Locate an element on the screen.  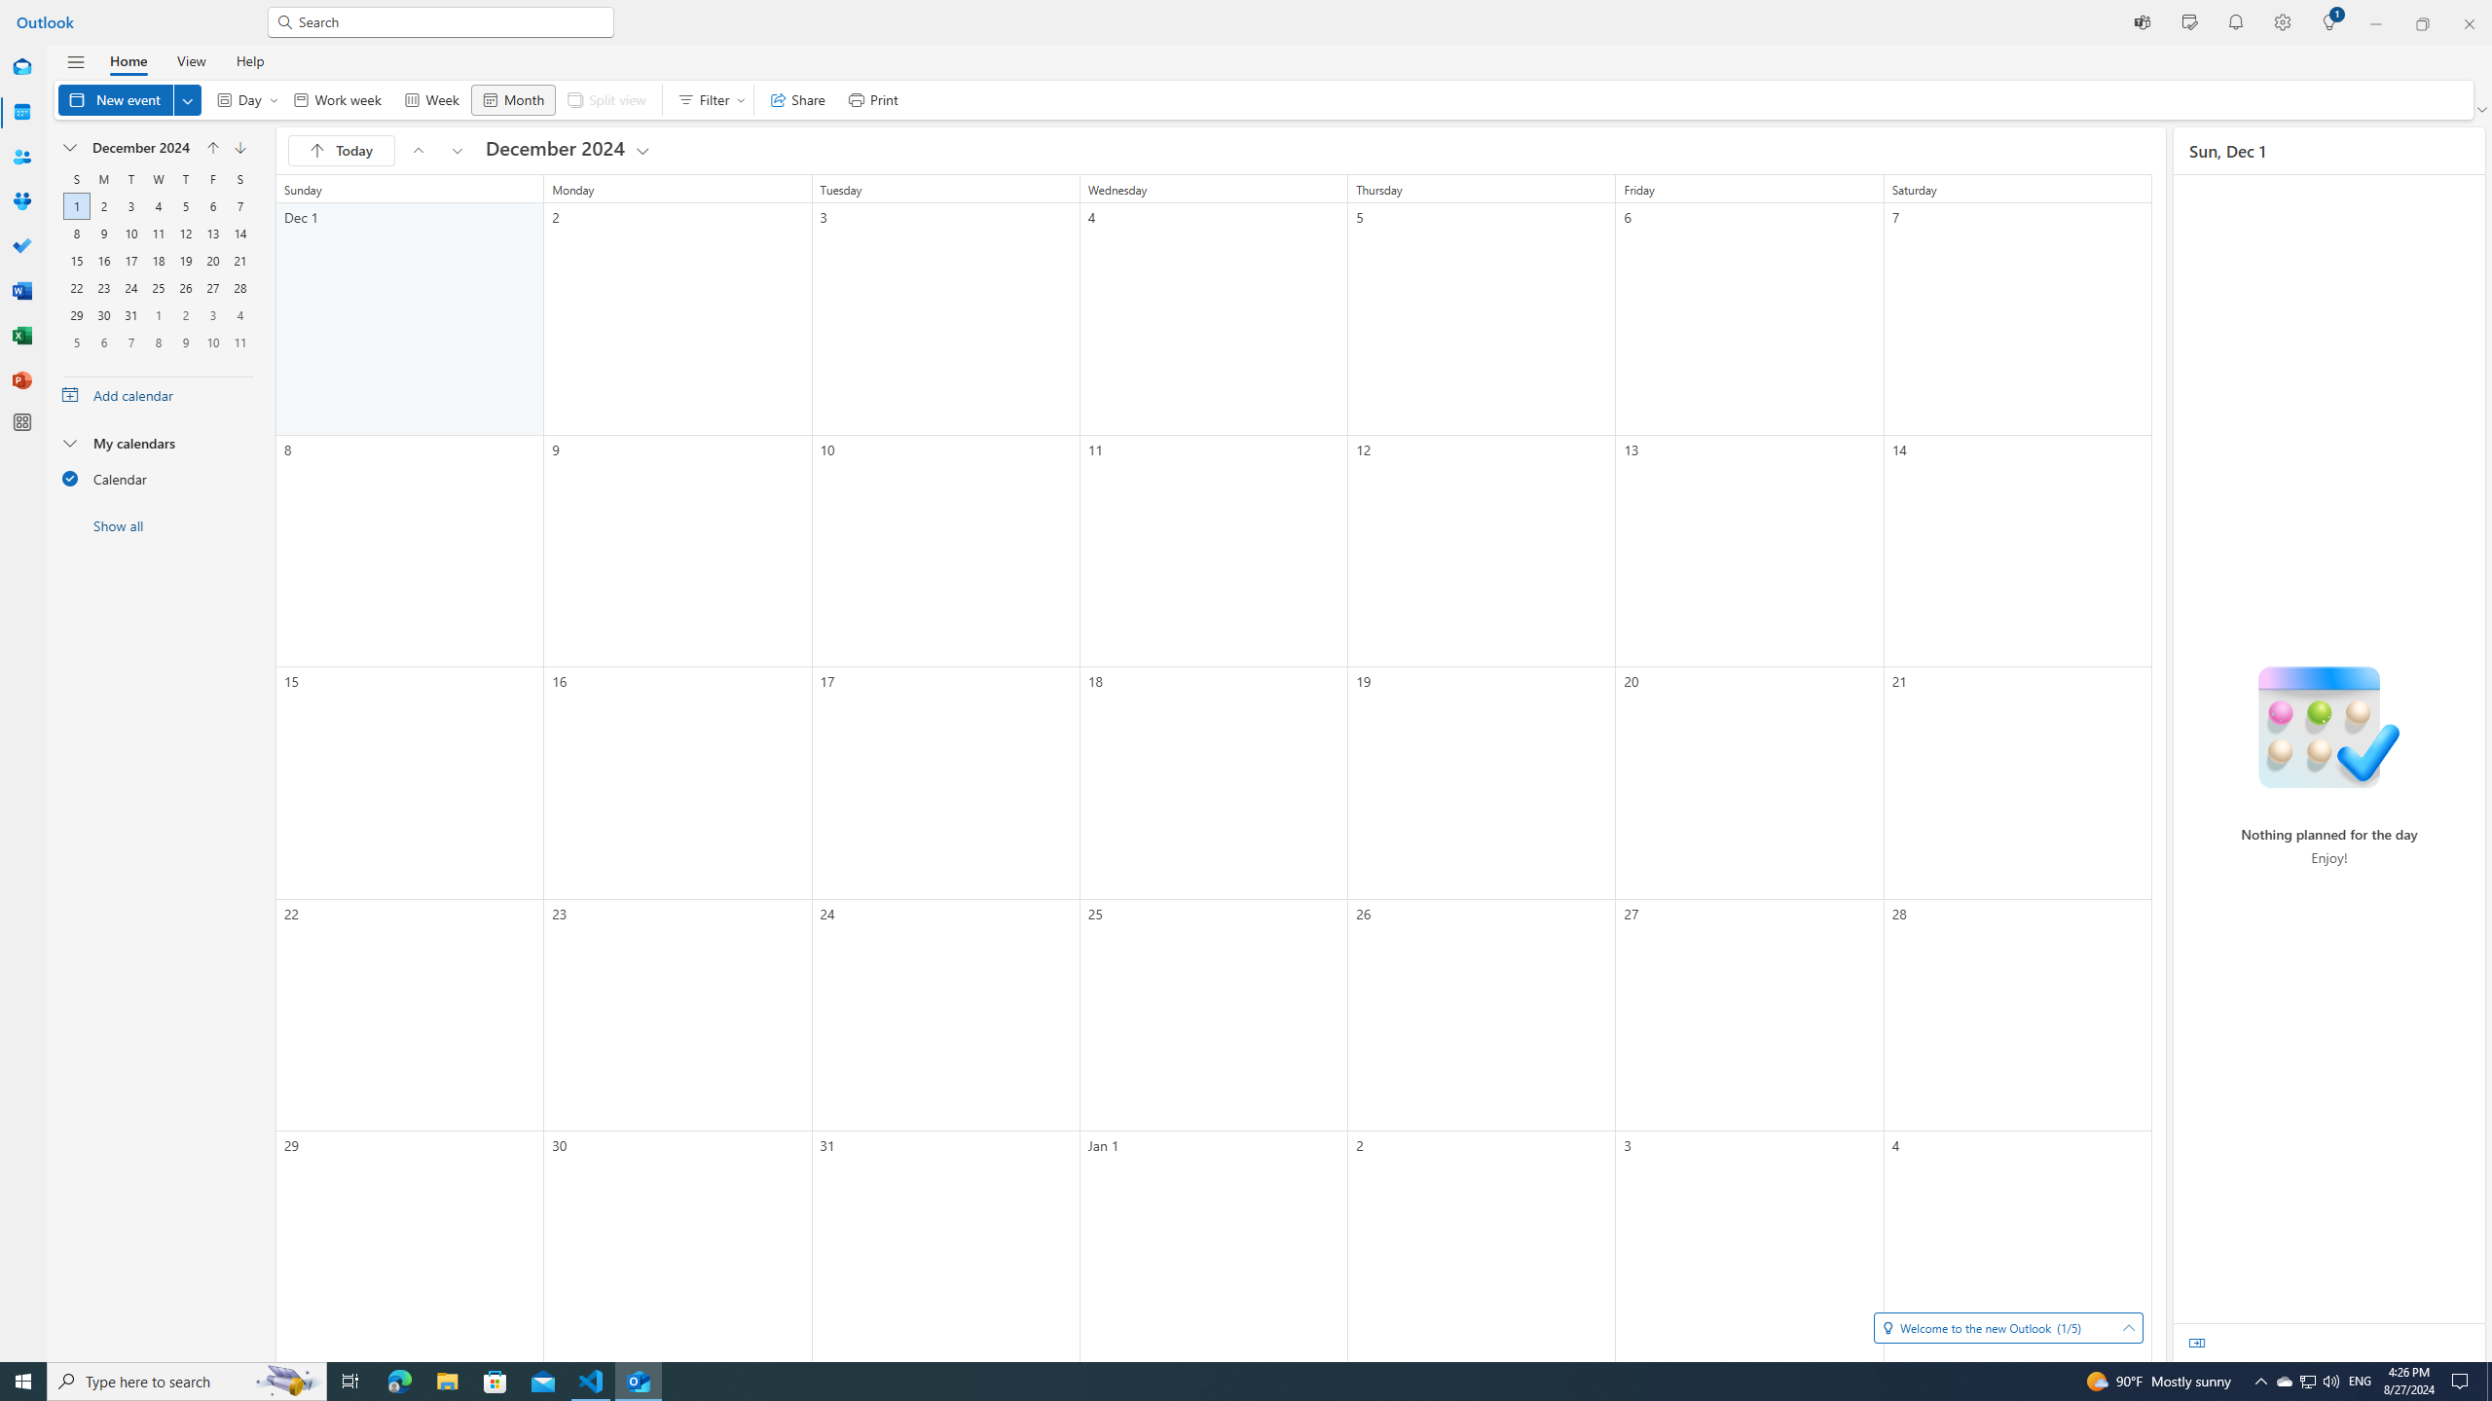
8, January, 2025 is located at coordinates (158, 342).